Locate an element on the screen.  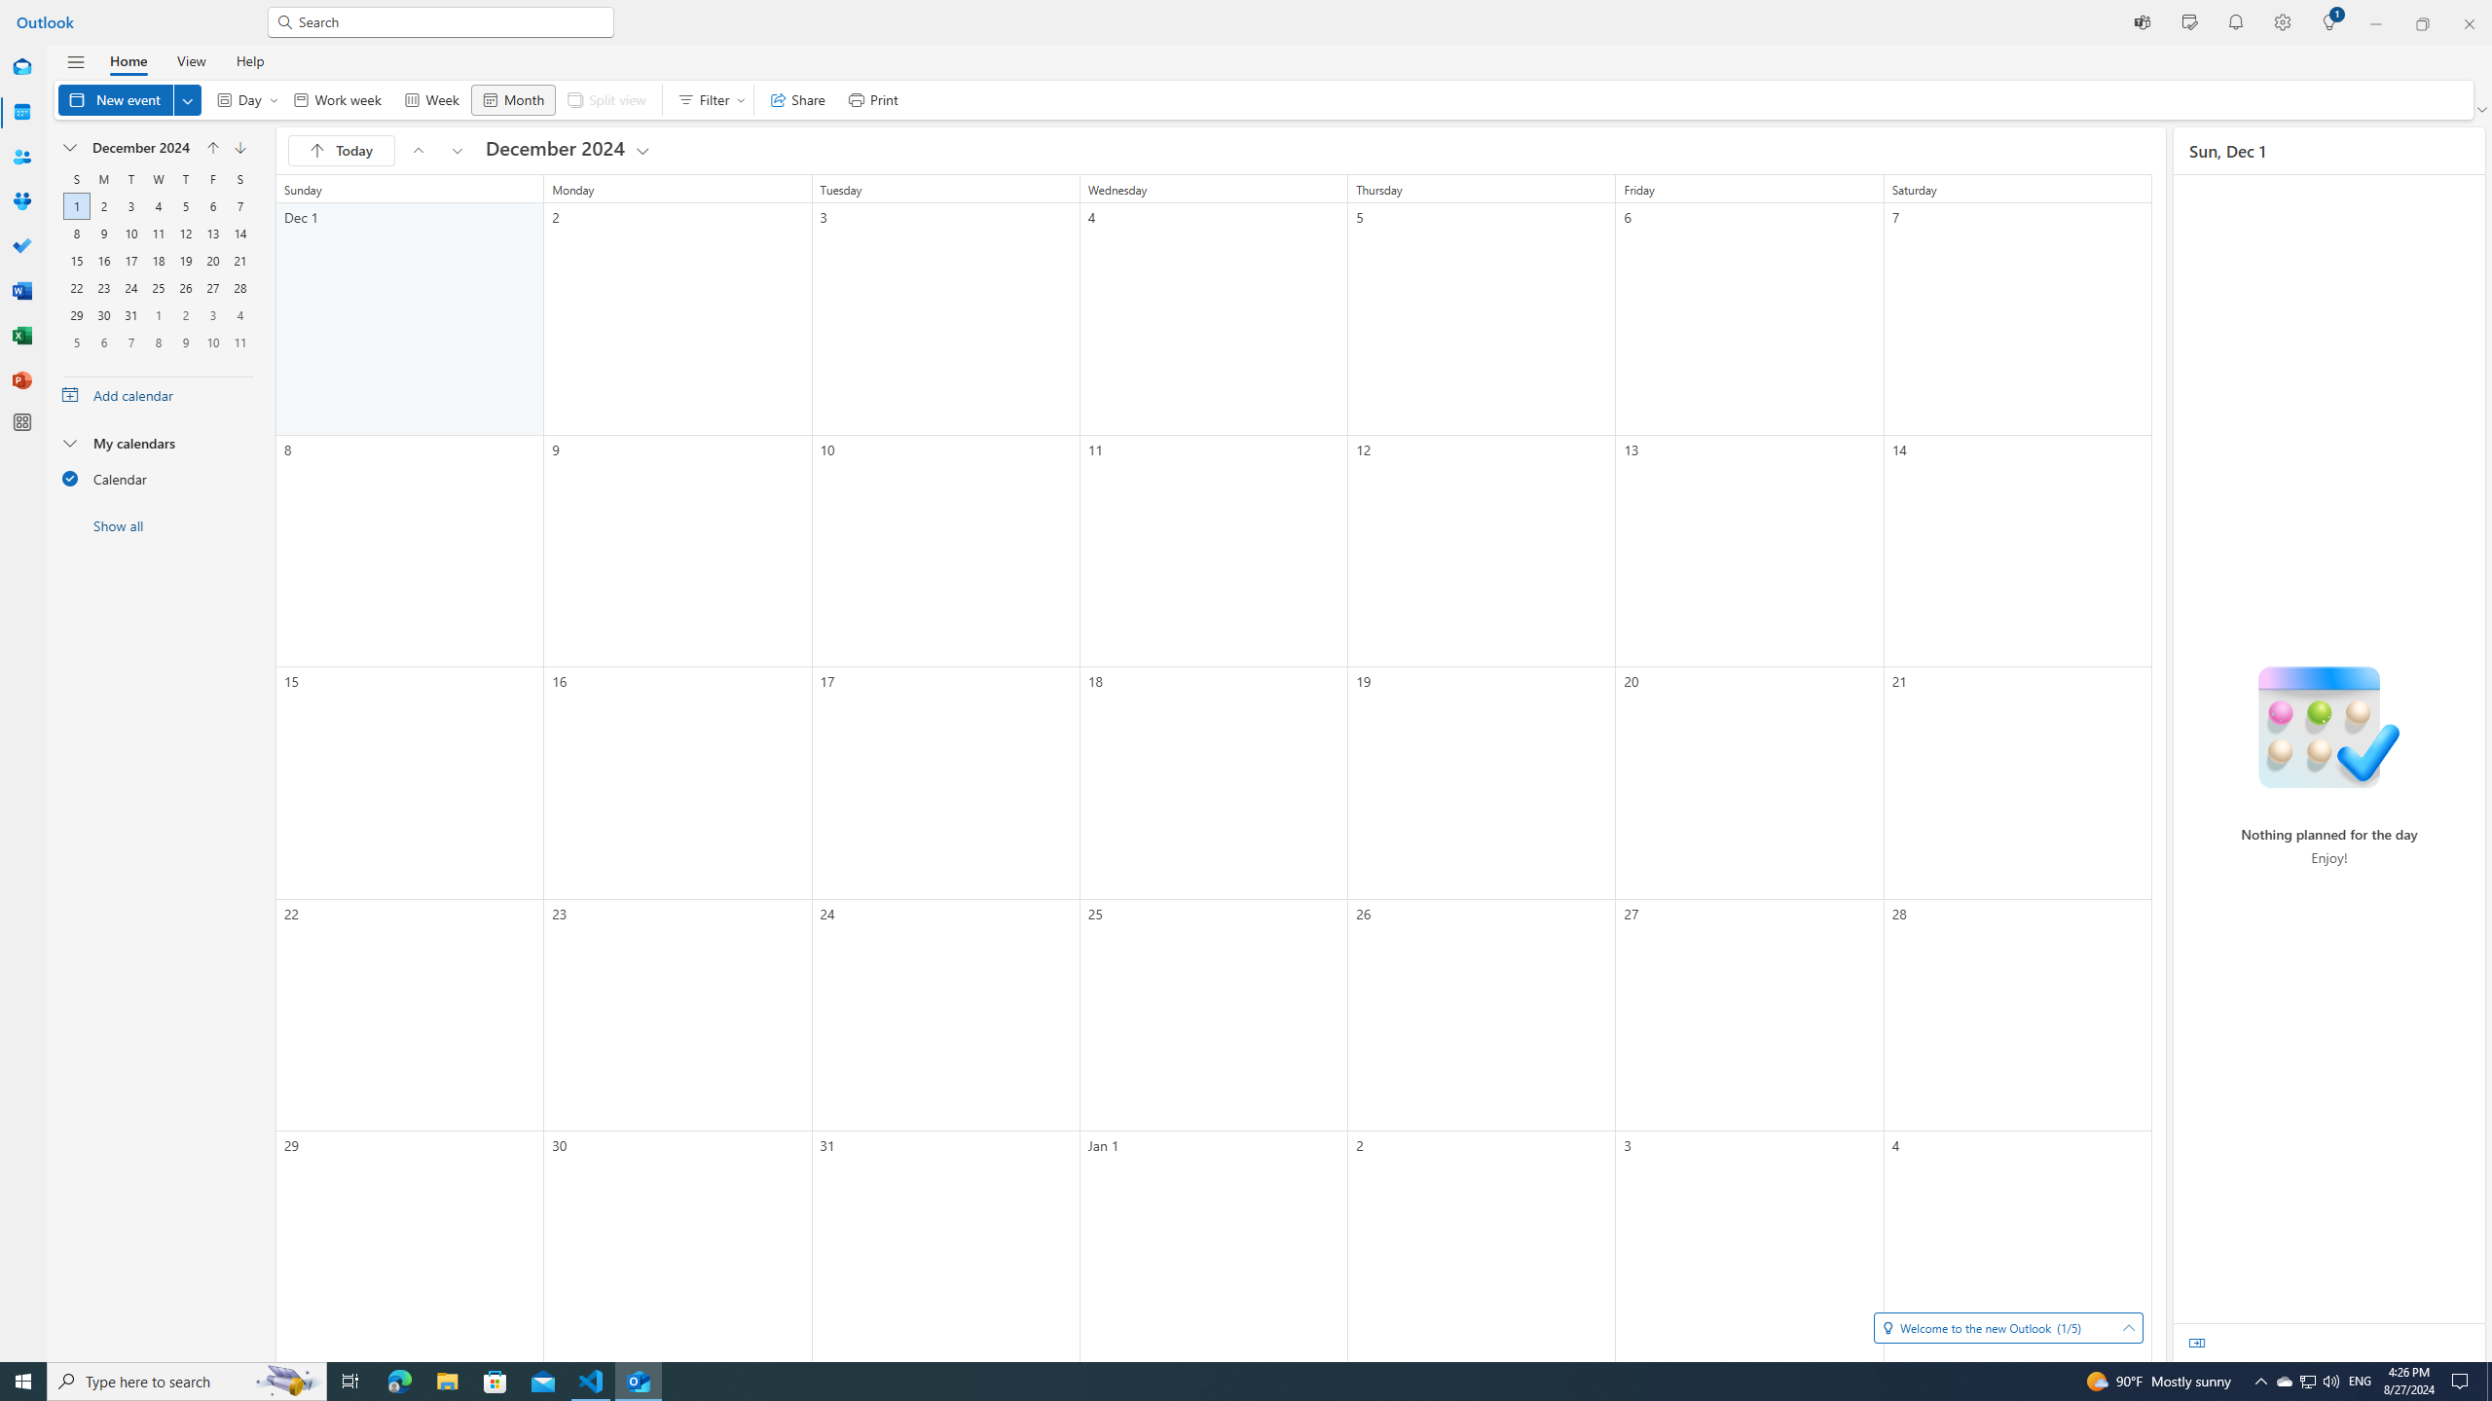
8, January, 2025 is located at coordinates (158, 342).